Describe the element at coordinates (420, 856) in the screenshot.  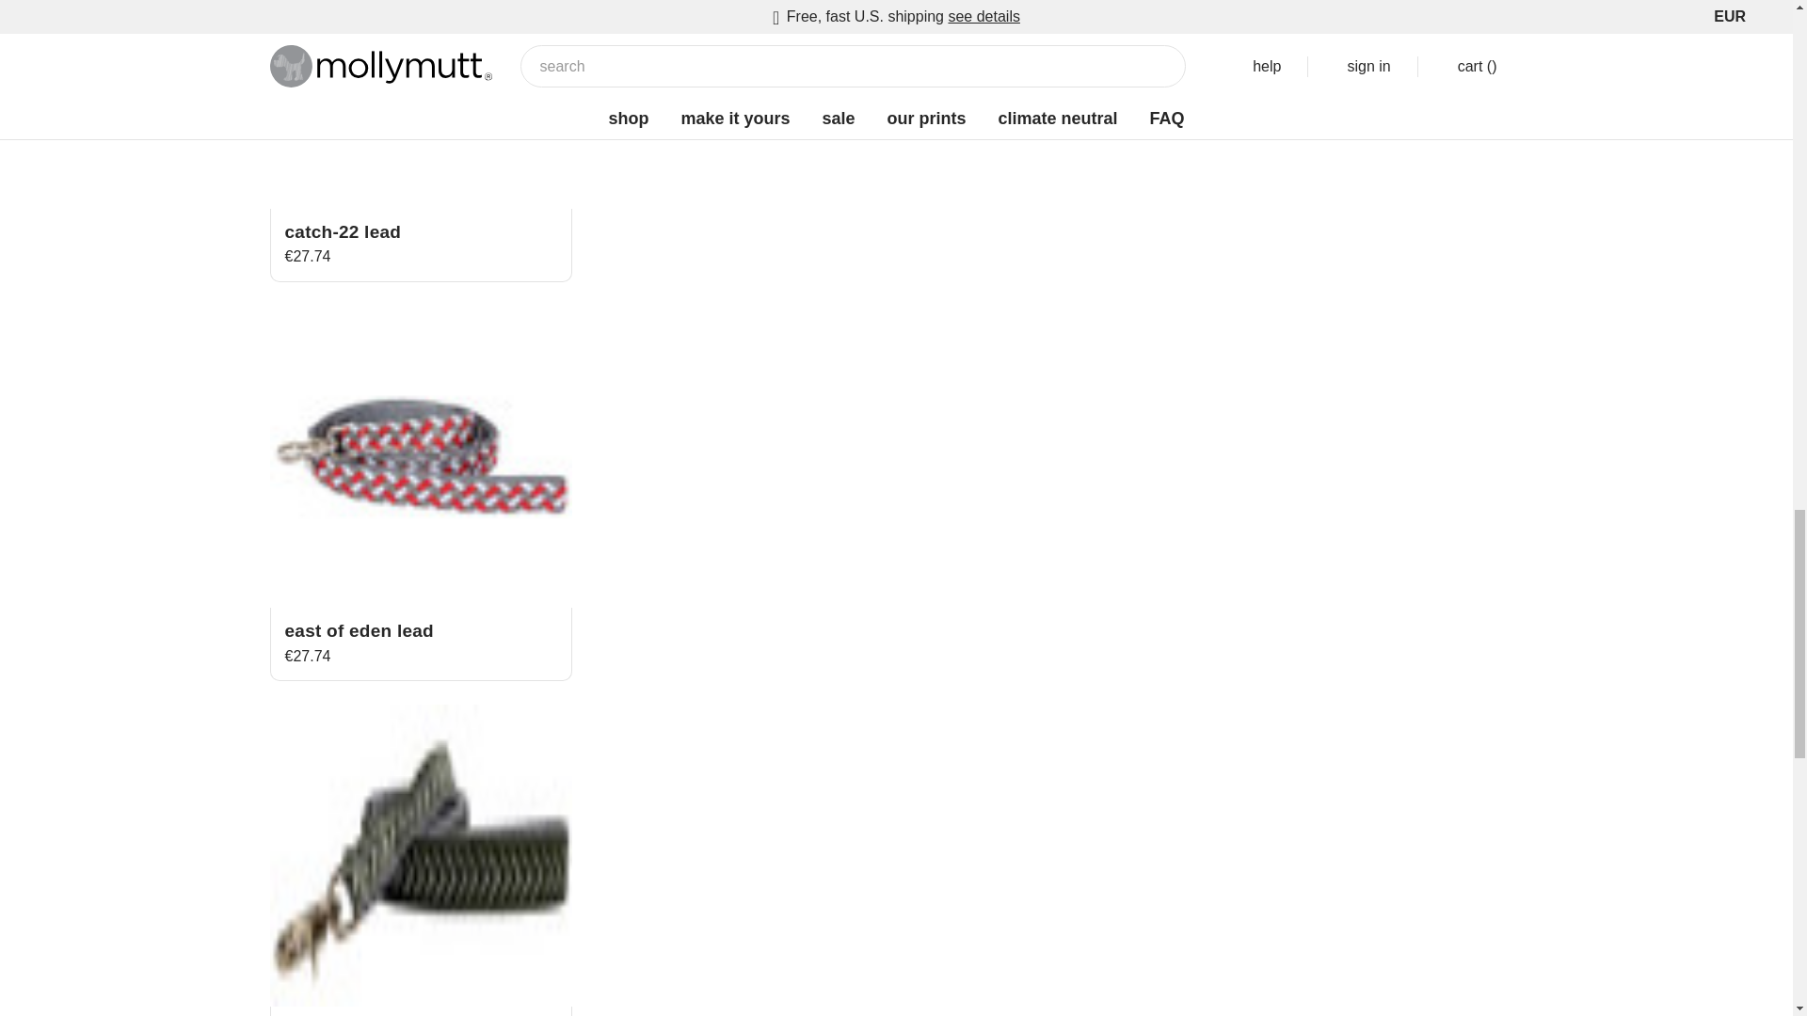
I see `sula lead` at that location.